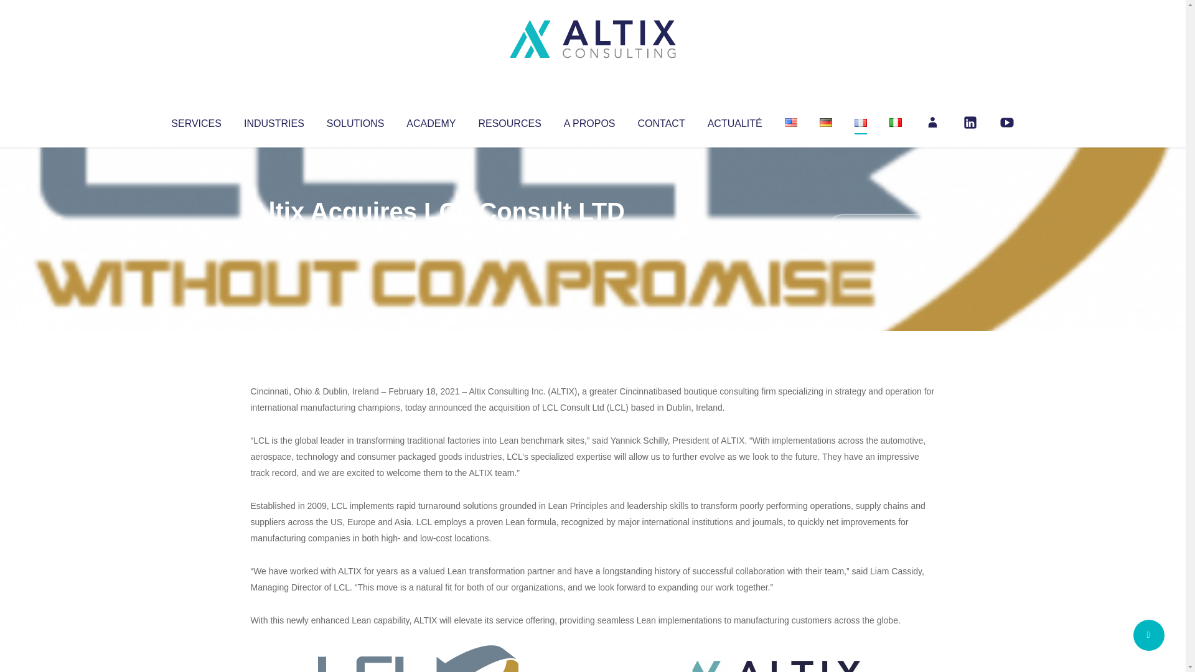 The width and height of the screenshot is (1195, 672). I want to click on INDUSTRIES, so click(274, 121).